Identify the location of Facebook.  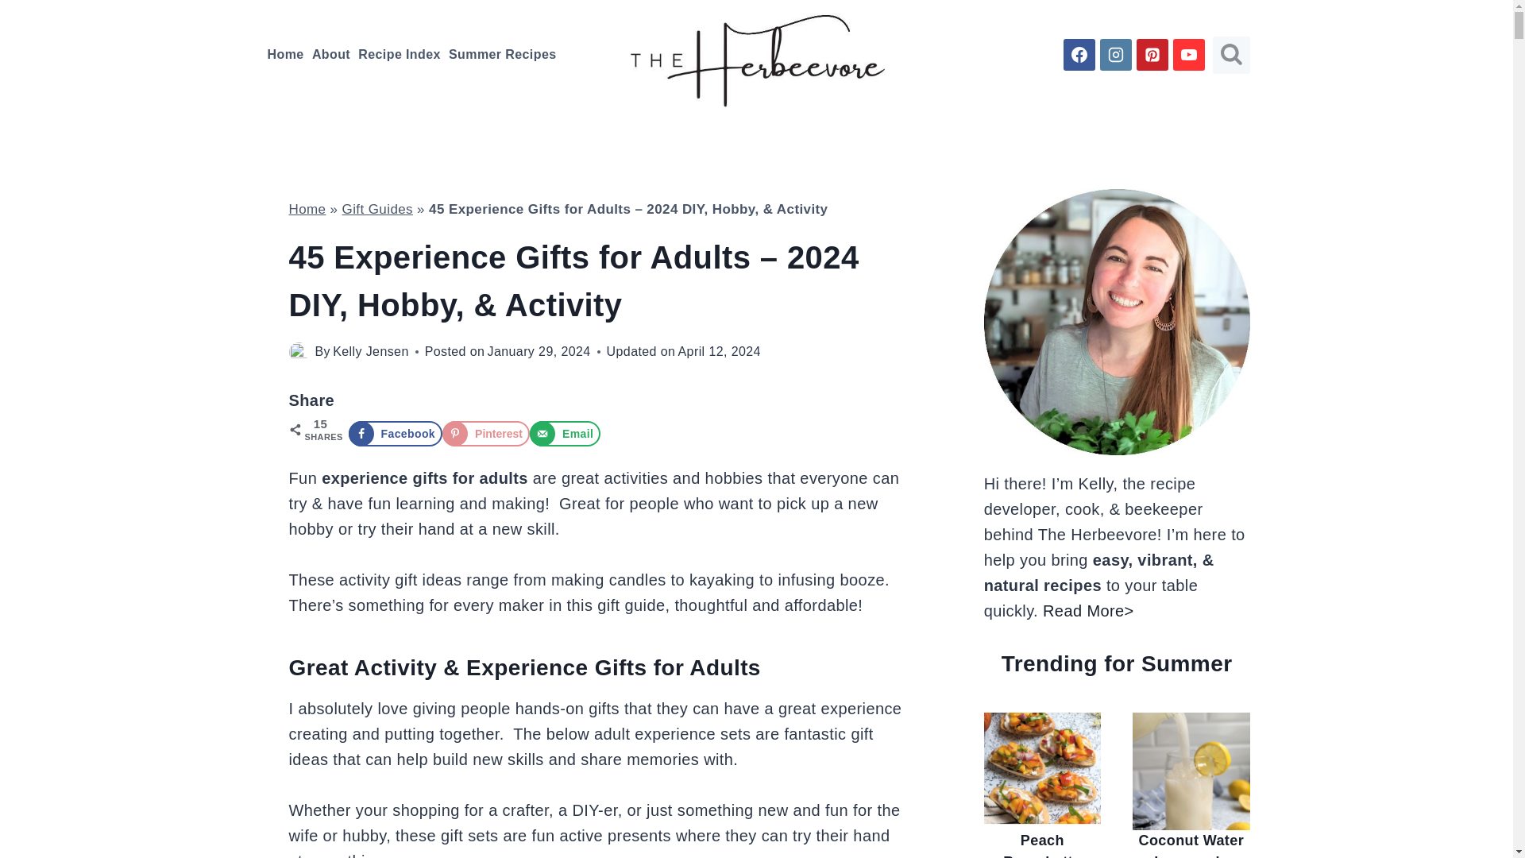
(394, 434).